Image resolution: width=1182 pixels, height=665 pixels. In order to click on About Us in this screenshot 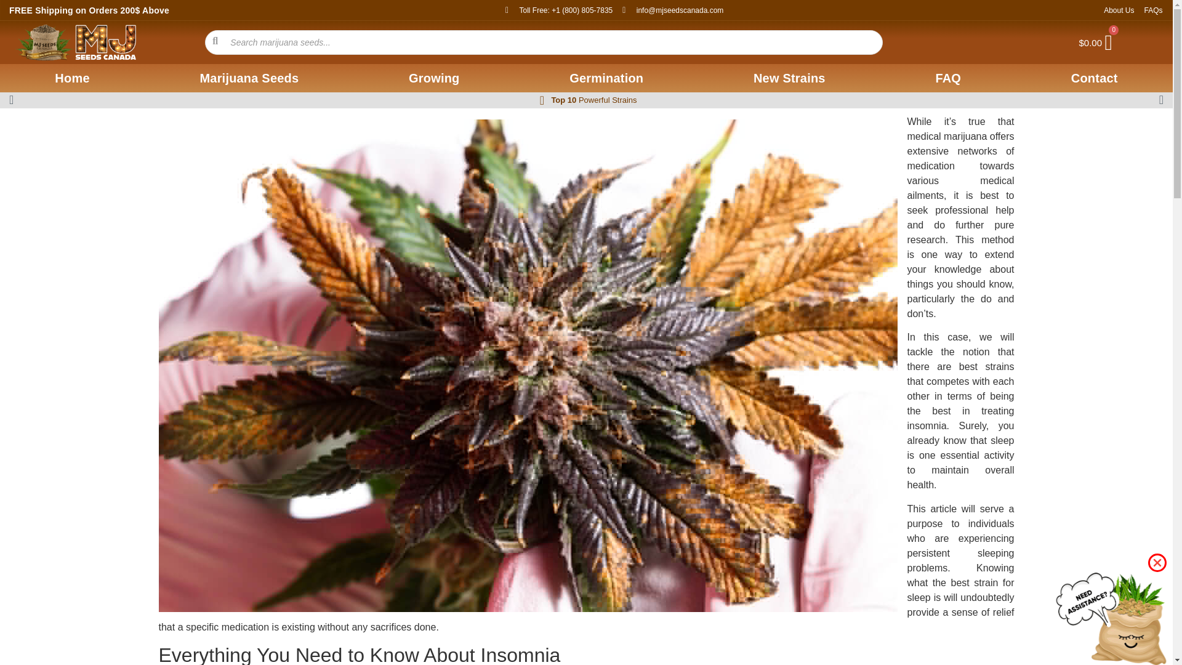, I will do `click(1119, 10)`.